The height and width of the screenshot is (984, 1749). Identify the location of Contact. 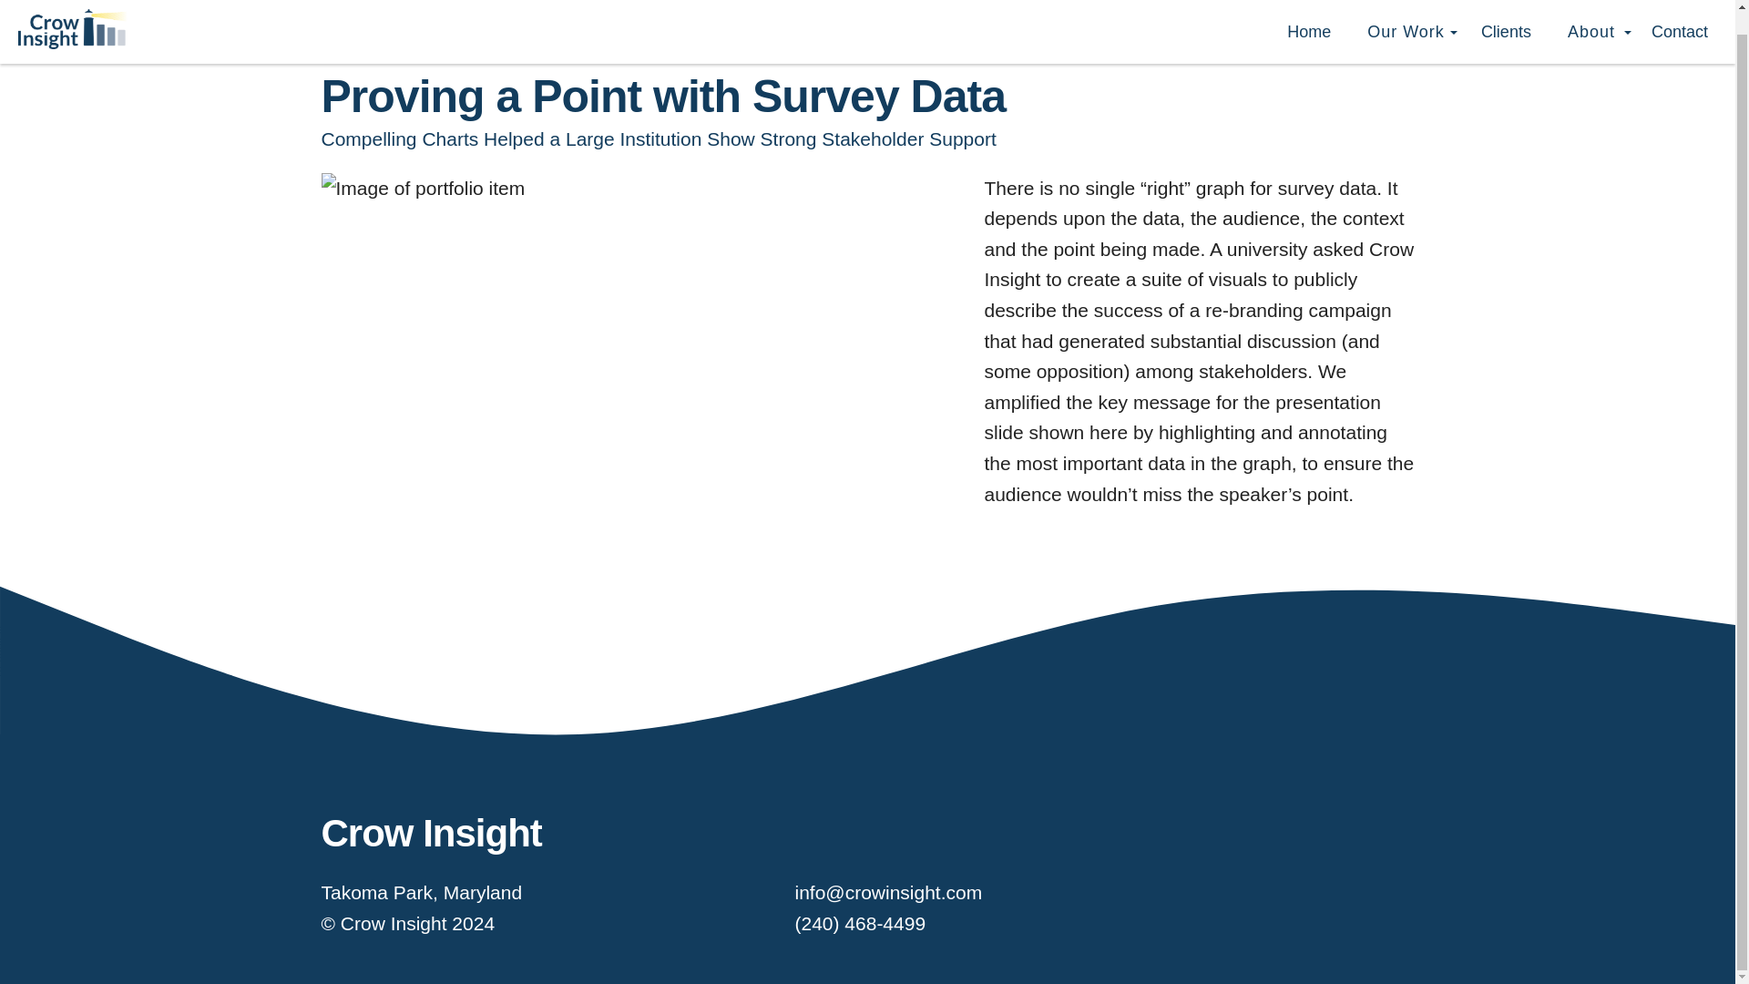
(1680, 9).